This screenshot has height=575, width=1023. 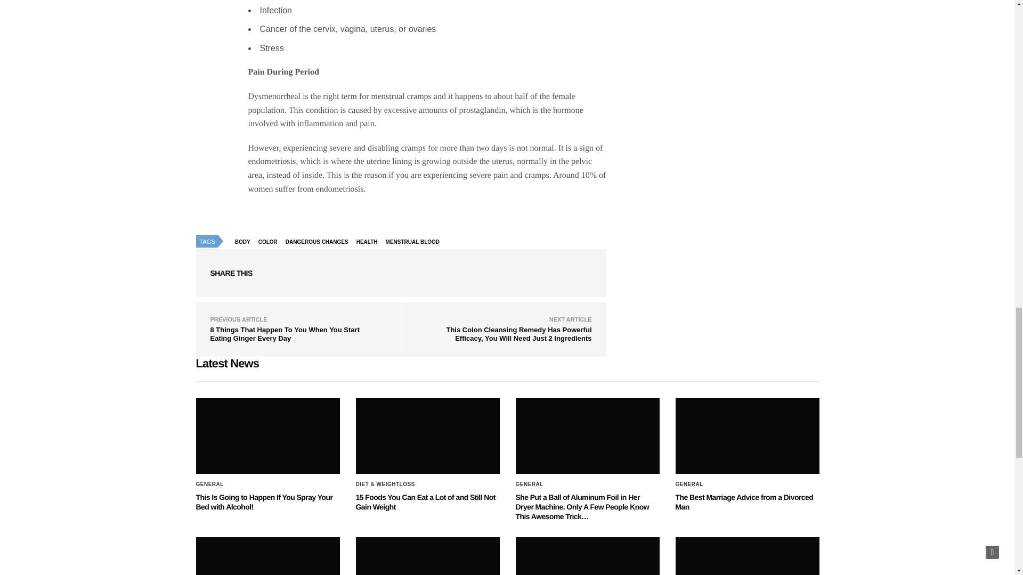 What do you see at coordinates (415, 242) in the screenshot?
I see `MENSTRUAL BLOOD` at bounding box center [415, 242].